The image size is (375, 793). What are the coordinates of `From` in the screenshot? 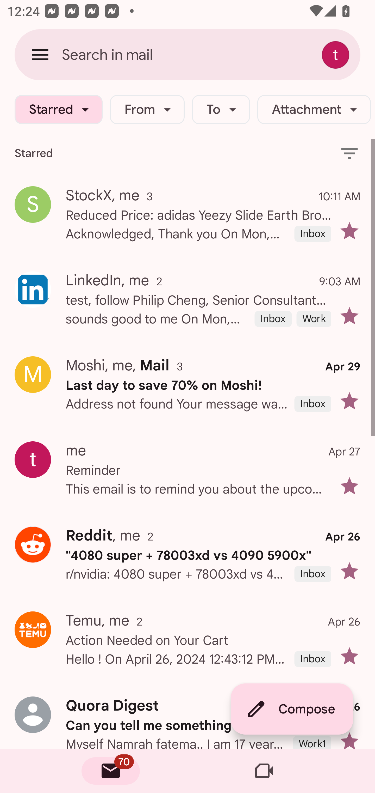 It's located at (147, 110).